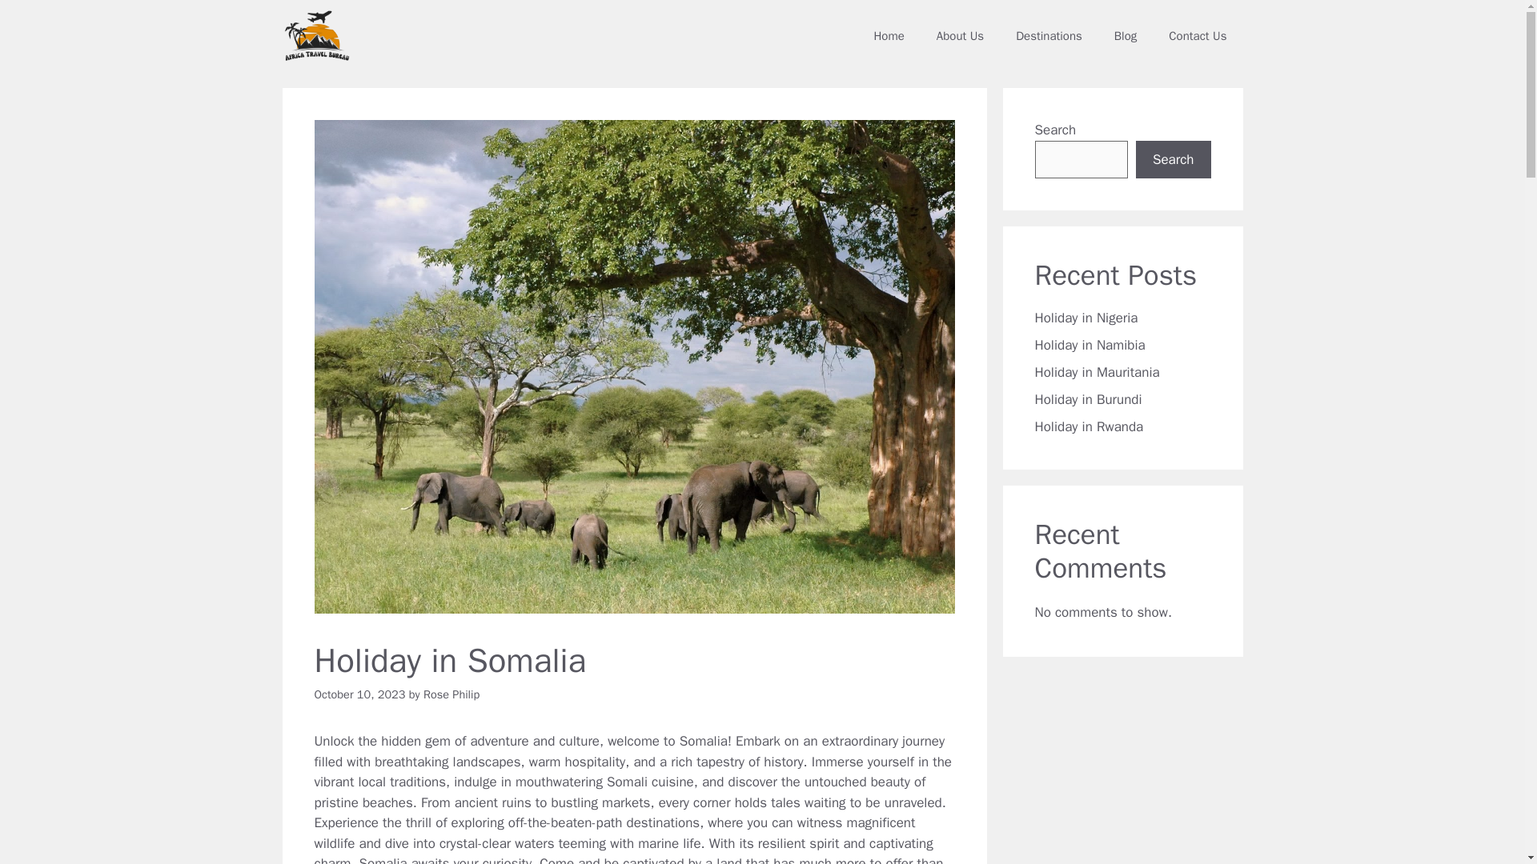 The width and height of the screenshot is (1537, 864). Describe the element at coordinates (1090, 345) in the screenshot. I see `Holiday in Namibia` at that location.